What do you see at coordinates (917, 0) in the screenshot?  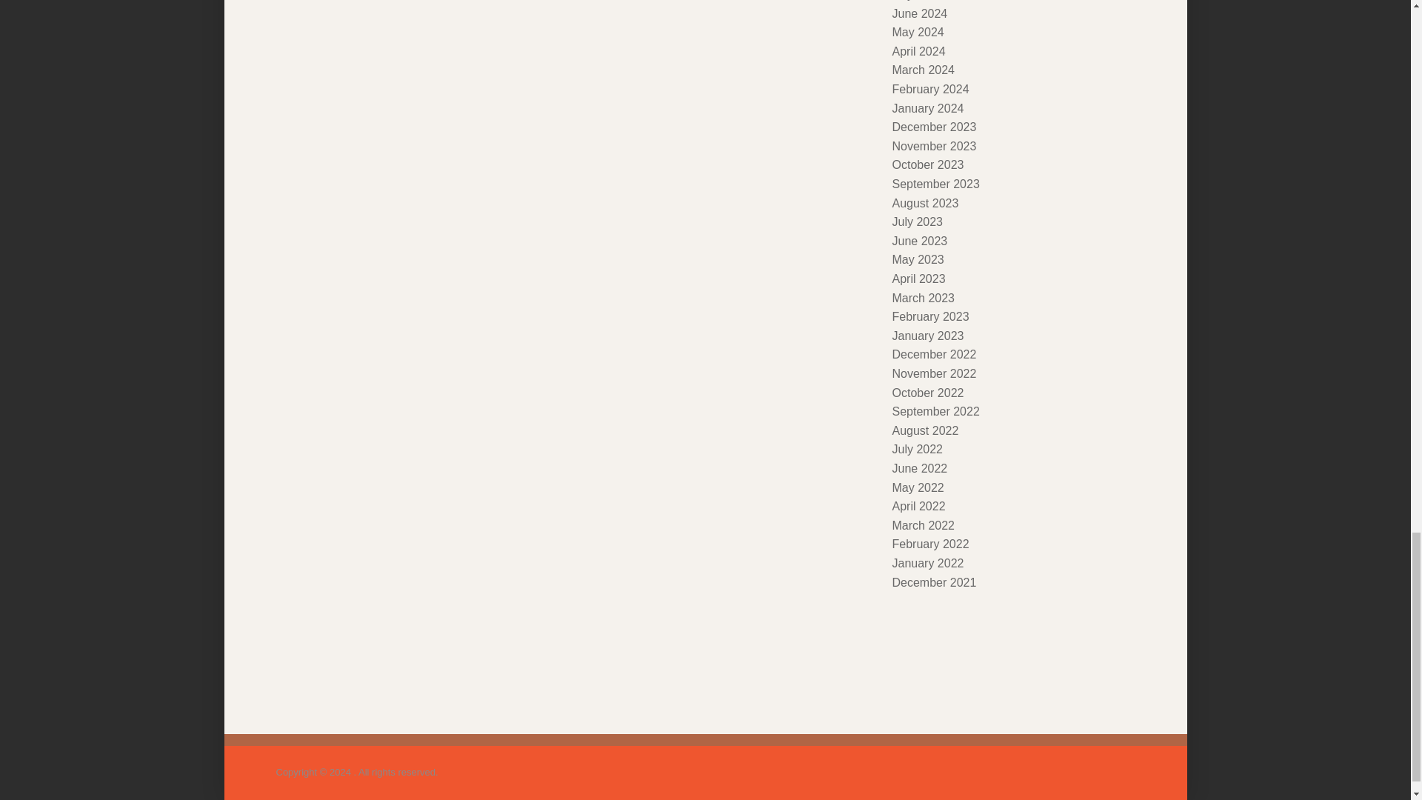 I see `July 2024` at bounding box center [917, 0].